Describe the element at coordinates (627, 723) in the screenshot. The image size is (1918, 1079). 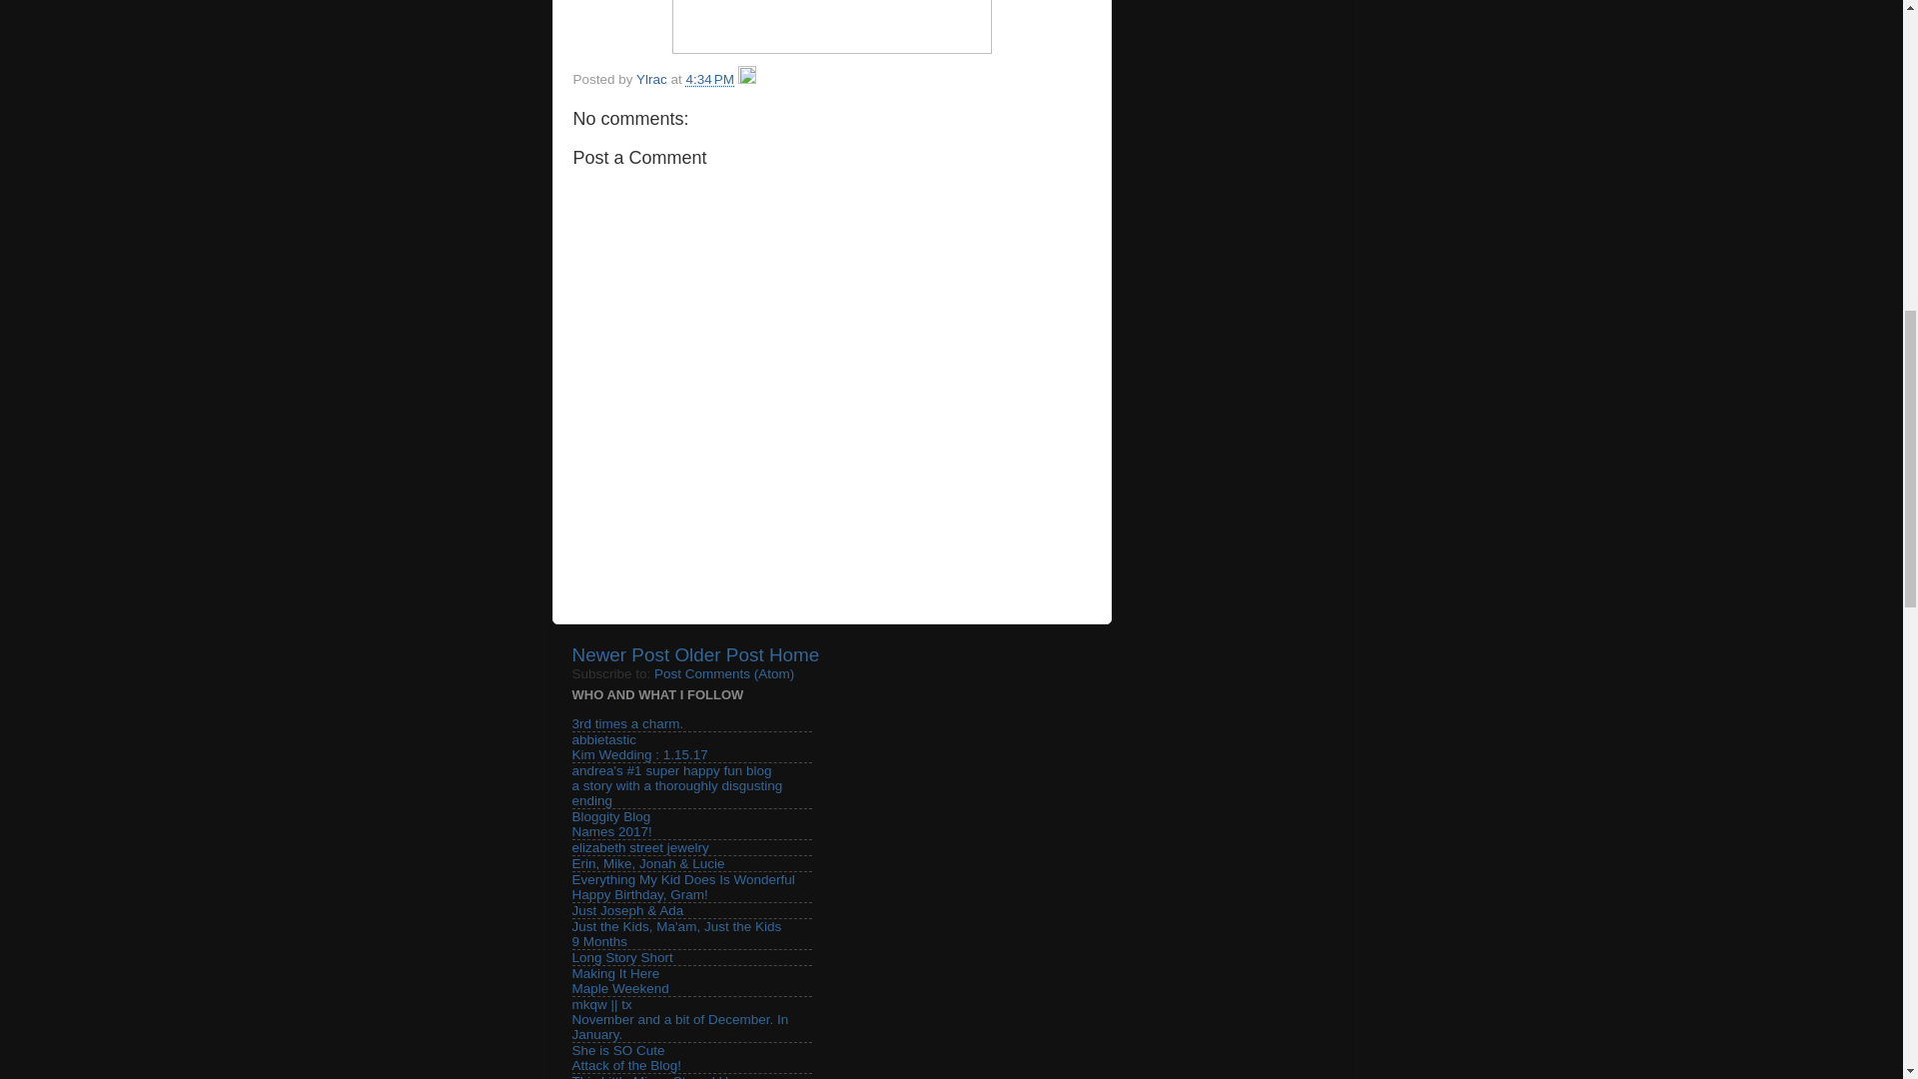
I see `3rd times a charm.` at that location.